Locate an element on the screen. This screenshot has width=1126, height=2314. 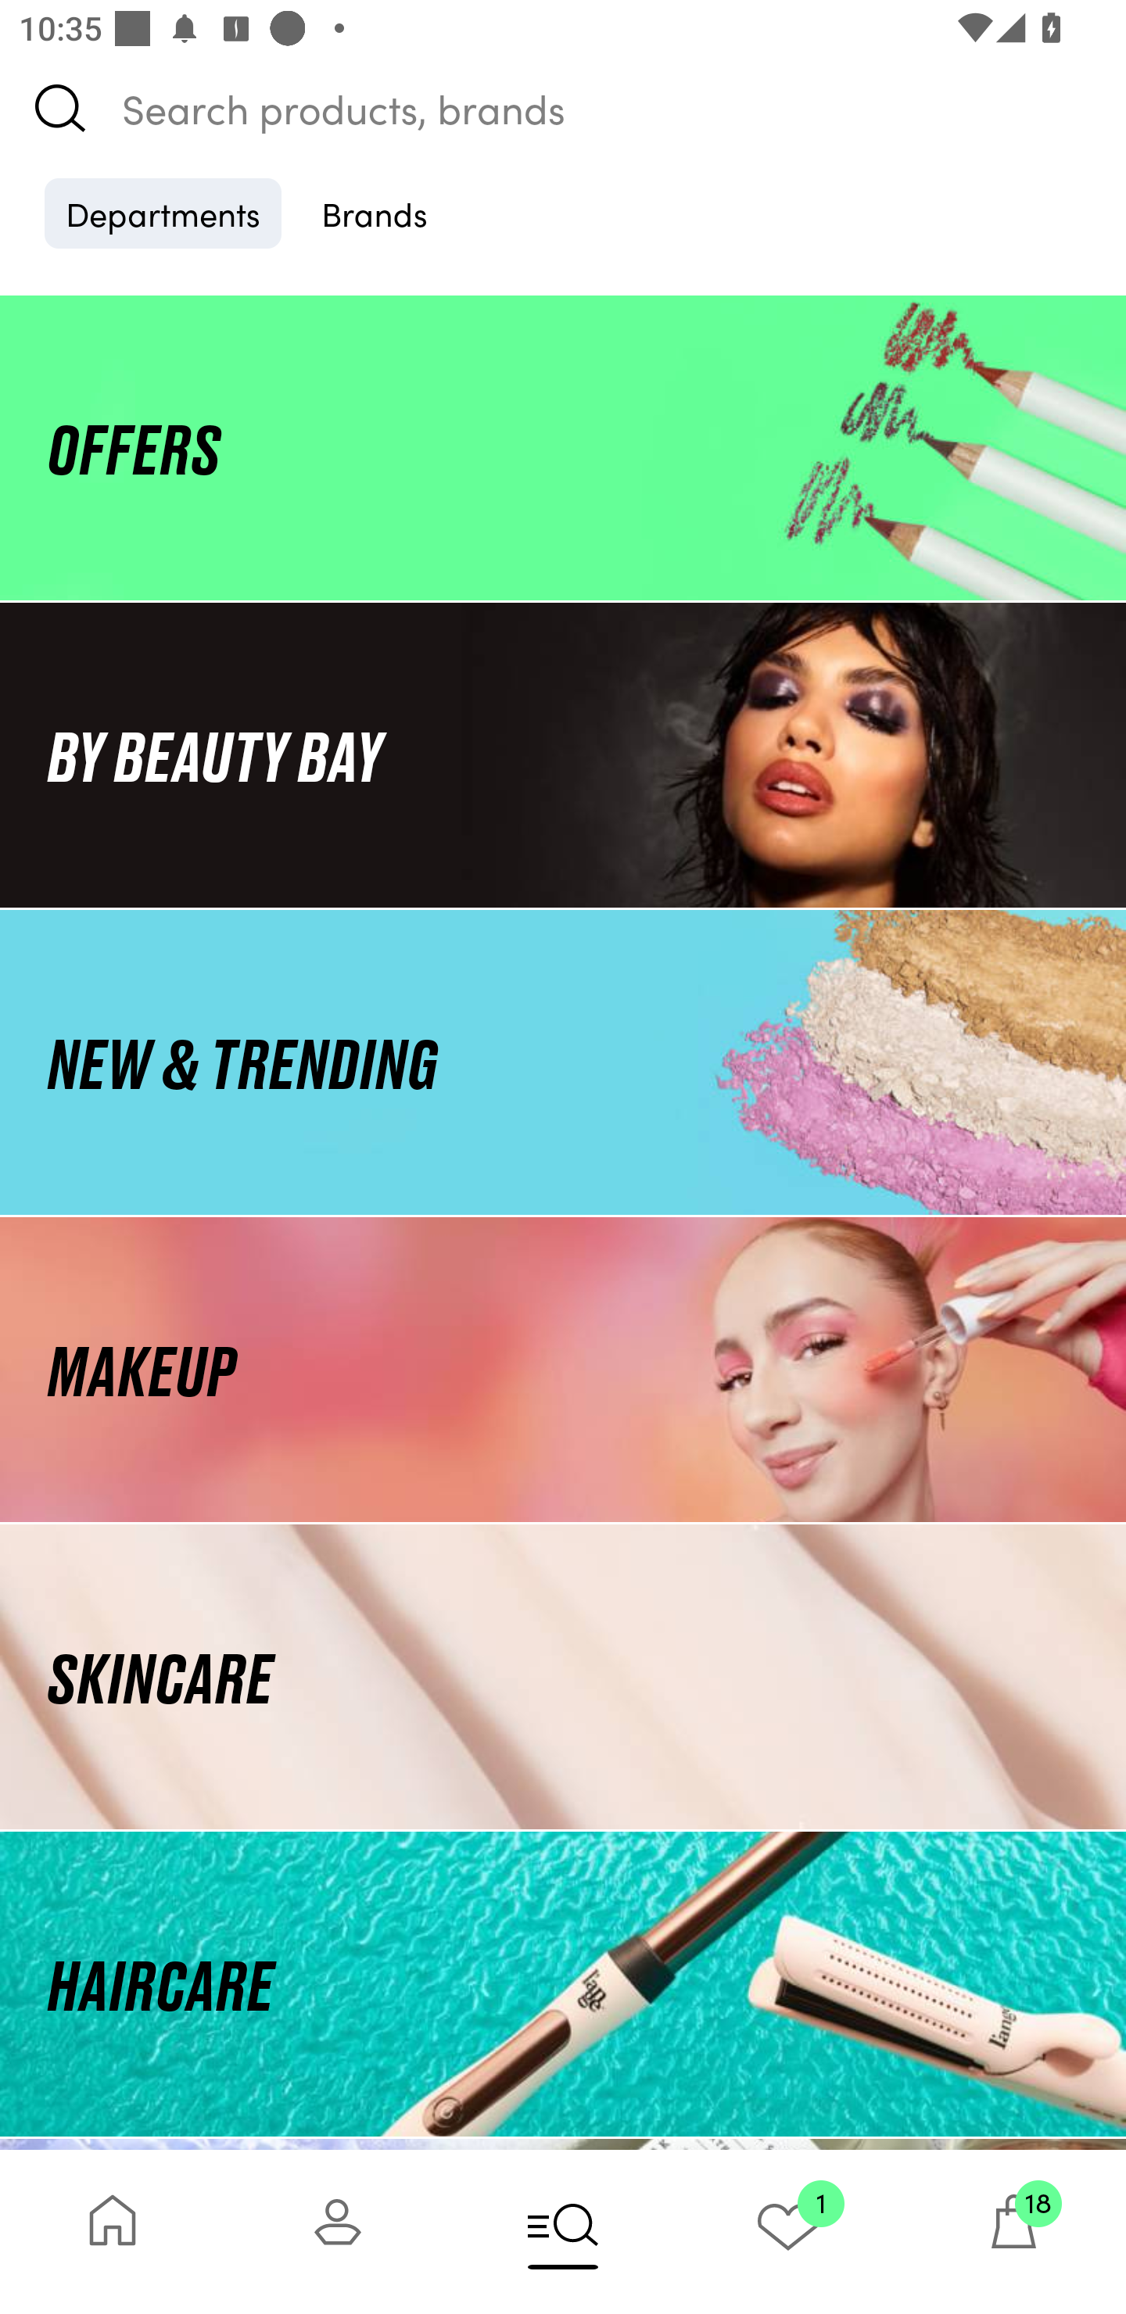
1 is located at coordinates (788, 2231).